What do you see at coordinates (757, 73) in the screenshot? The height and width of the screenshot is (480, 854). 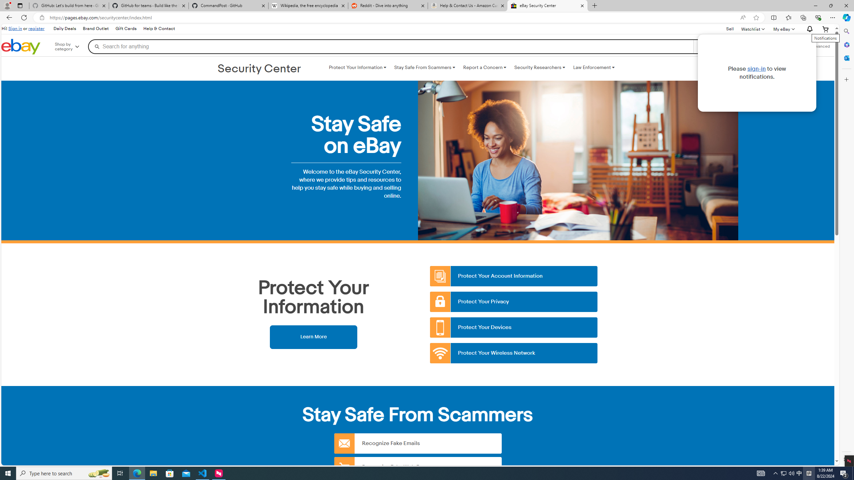 I see `Please sign-in to view notifications.` at bounding box center [757, 73].